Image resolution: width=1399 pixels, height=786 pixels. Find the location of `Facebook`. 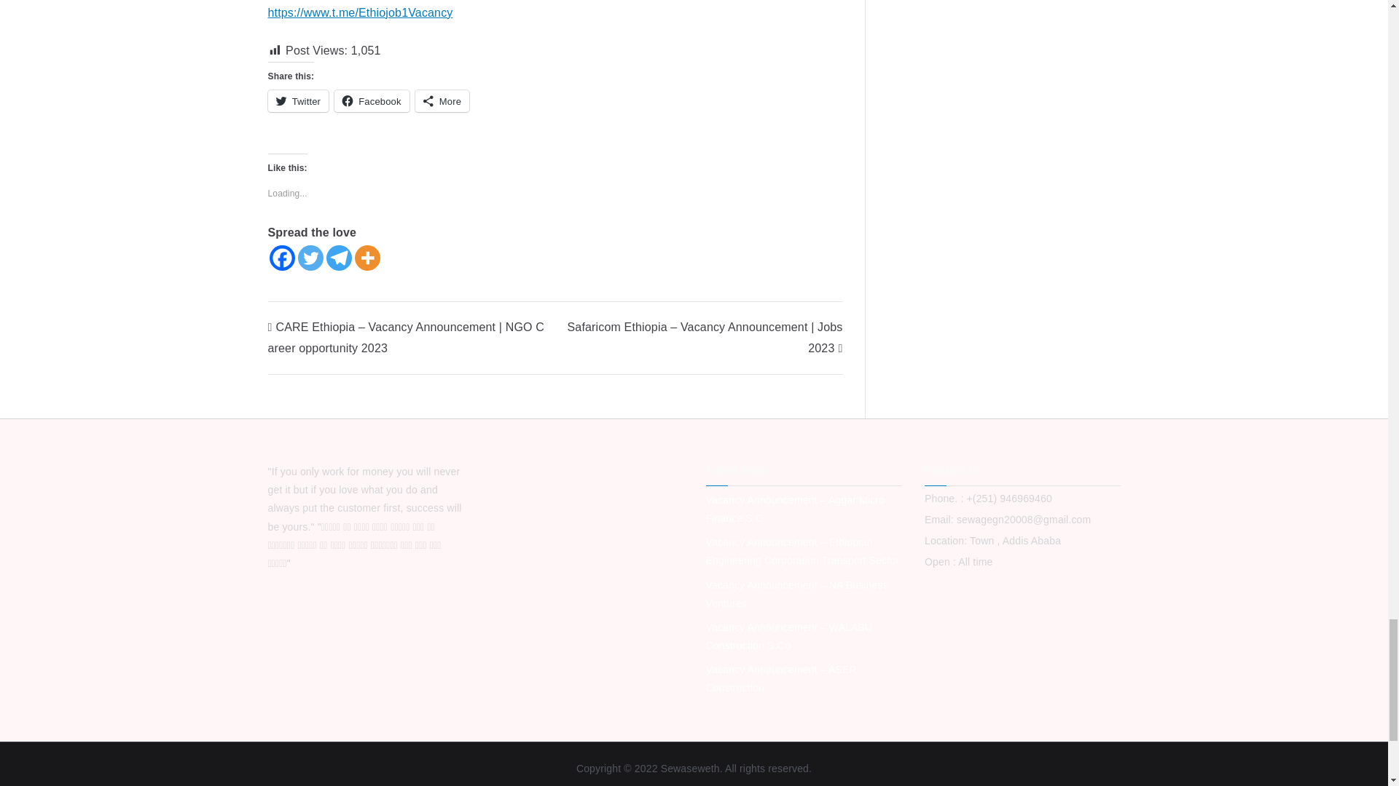

Facebook is located at coordinates (372, 101).